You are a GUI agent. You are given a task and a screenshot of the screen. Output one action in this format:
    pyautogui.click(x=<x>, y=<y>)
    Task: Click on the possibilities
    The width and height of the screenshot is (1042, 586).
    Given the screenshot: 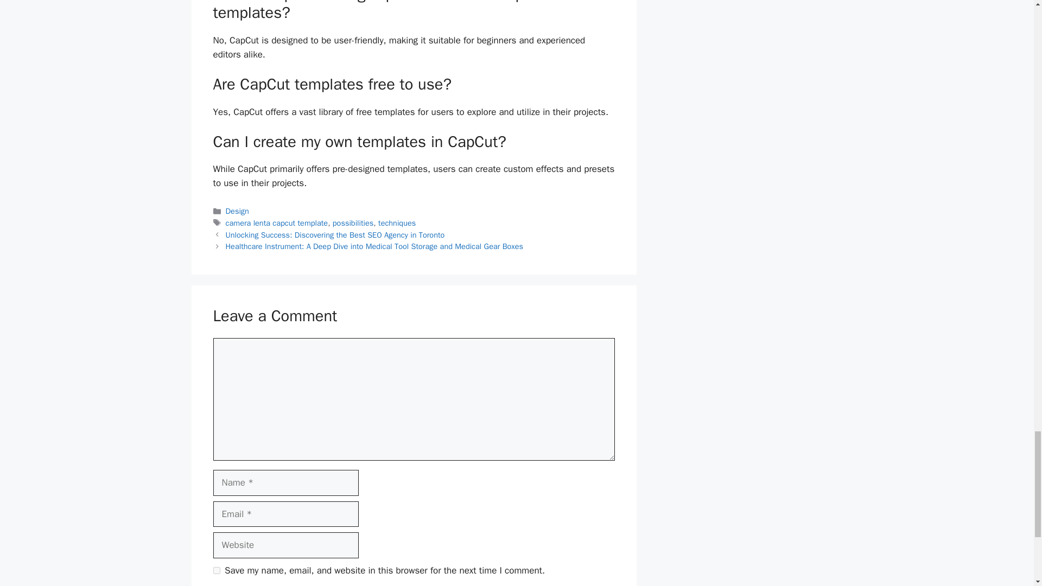 What is the action you would take?
    pyautogui.click(x=353, y=222)
    